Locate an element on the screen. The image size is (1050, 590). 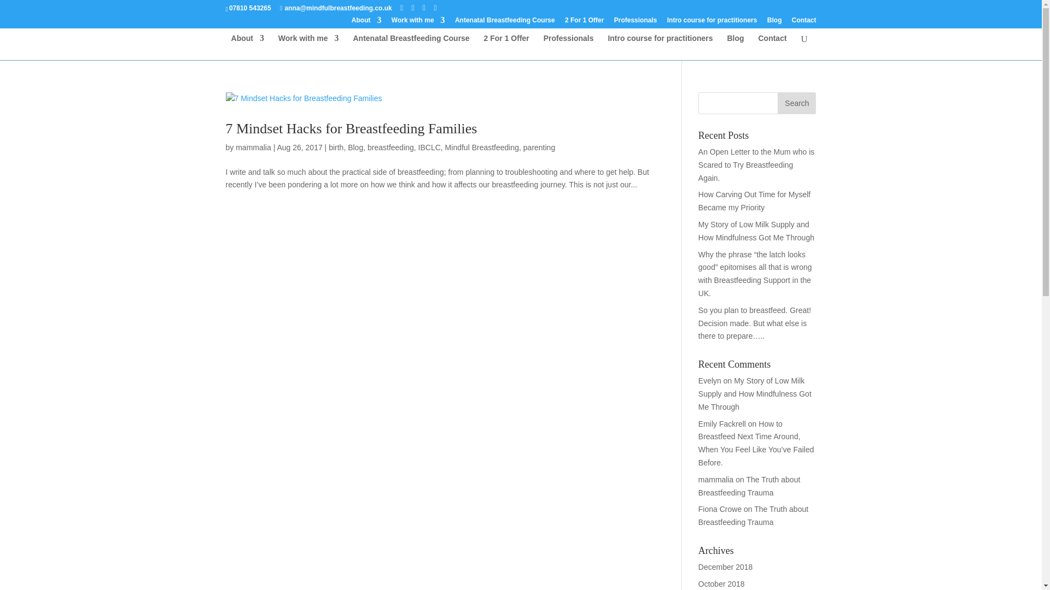
Antenatal Breastfeeding Course is located at coordinates (411, 47).